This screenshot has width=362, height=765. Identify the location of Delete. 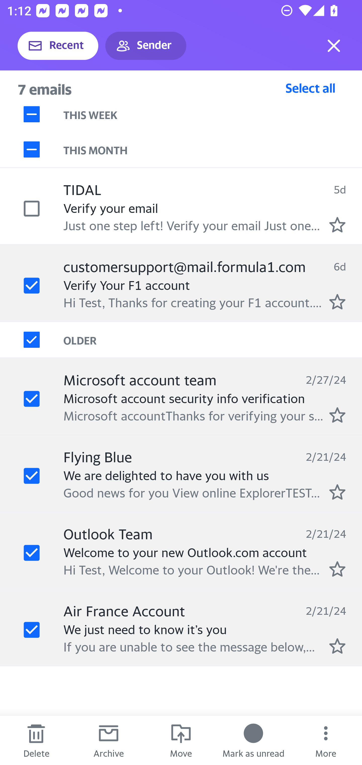
(36, 740).